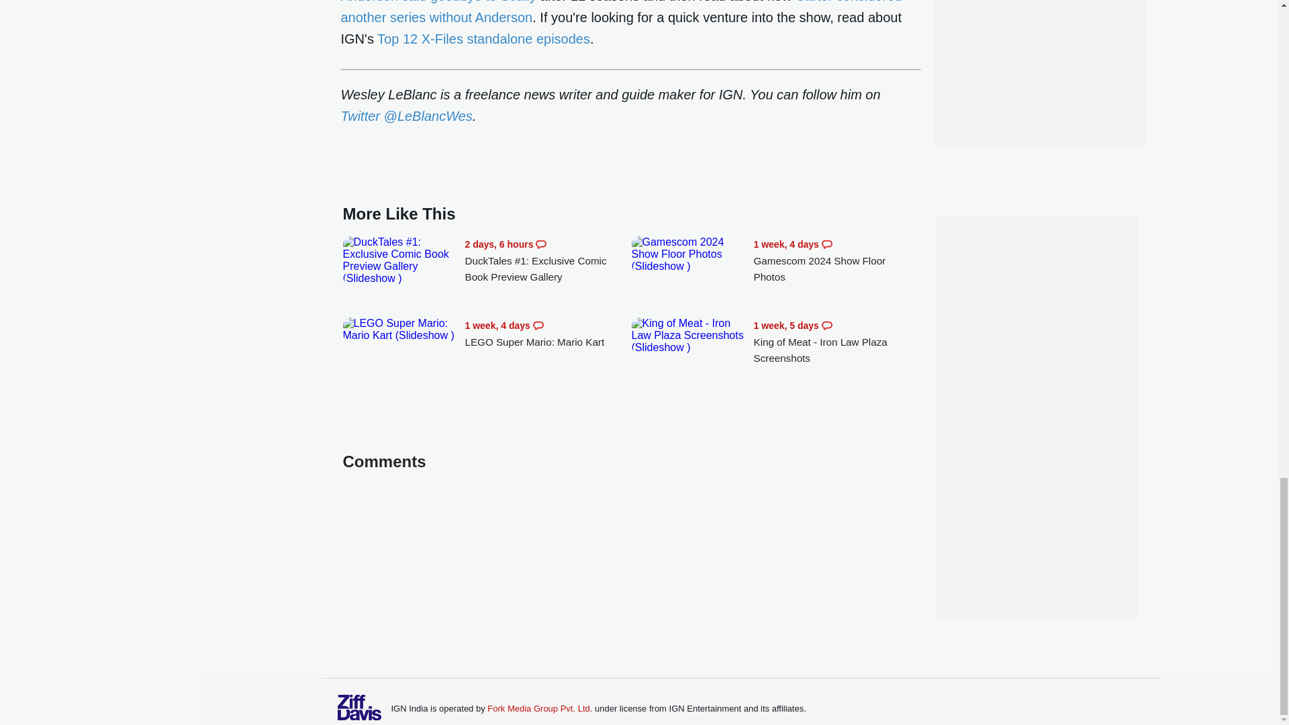 The width and height of the screenshot is (1289, 725). What do you see at coordinates (538, 325) in the screenshot?
I see `Comments` at bounding box center [538, 325].